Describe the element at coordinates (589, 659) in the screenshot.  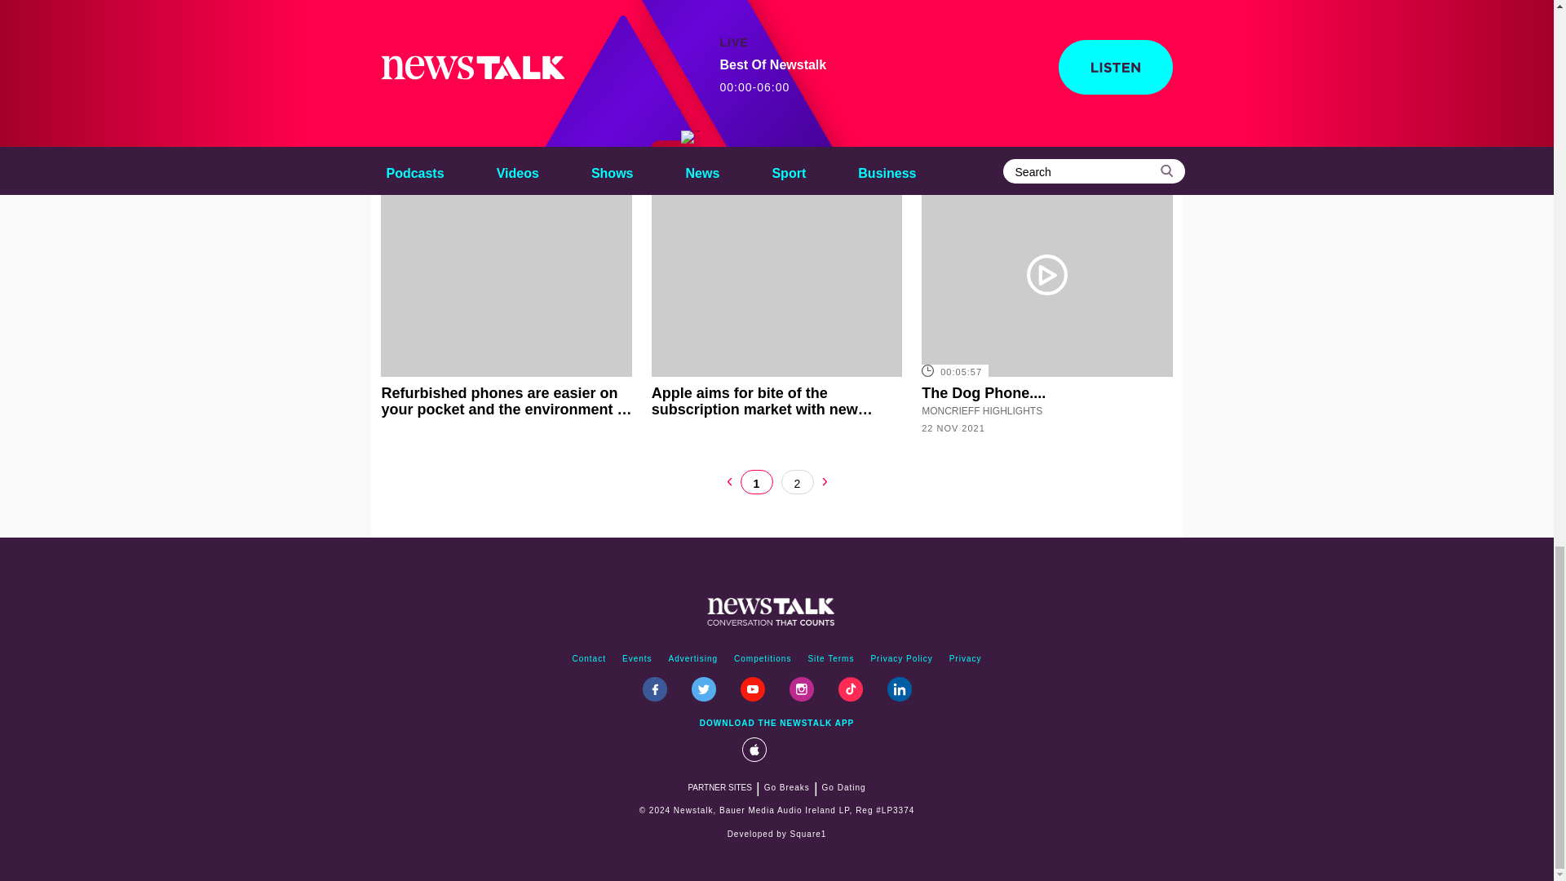
I see `contact` at that location.